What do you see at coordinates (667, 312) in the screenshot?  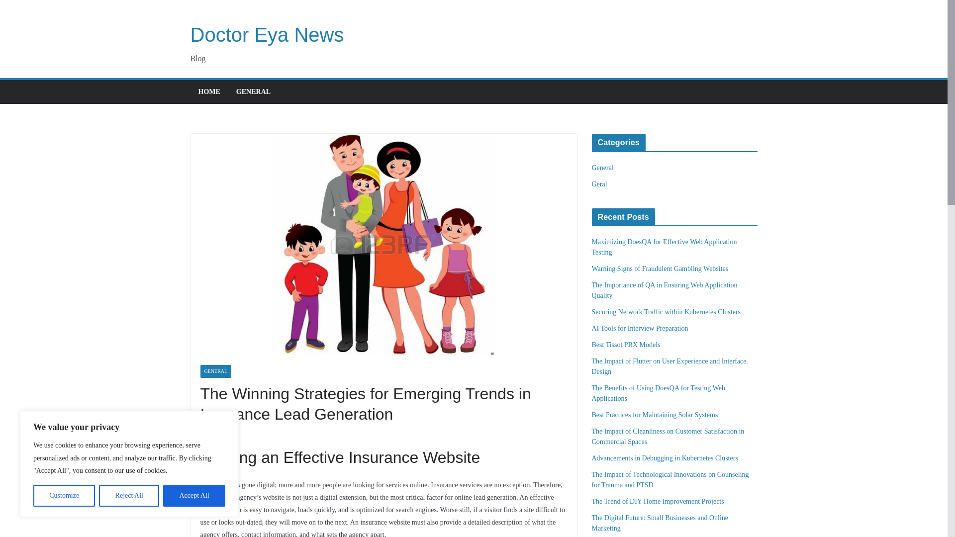 I see `Securing Network Traffic within Kubernetes Clusters` at bounding box center [667, 312].